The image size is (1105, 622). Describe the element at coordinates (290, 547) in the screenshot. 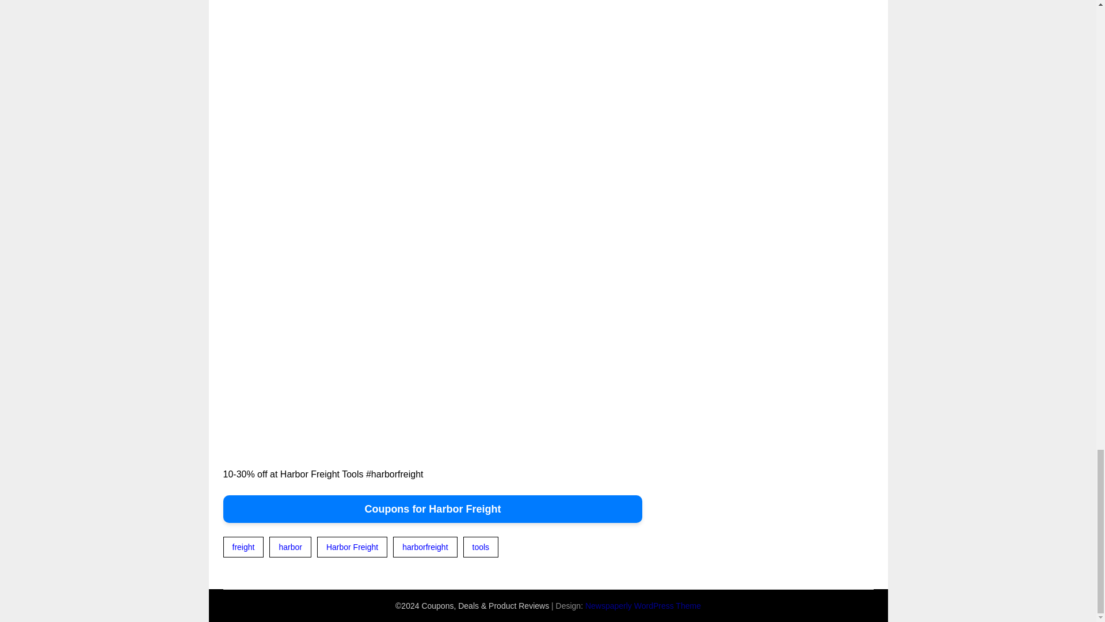

I see `harbor` at that location.